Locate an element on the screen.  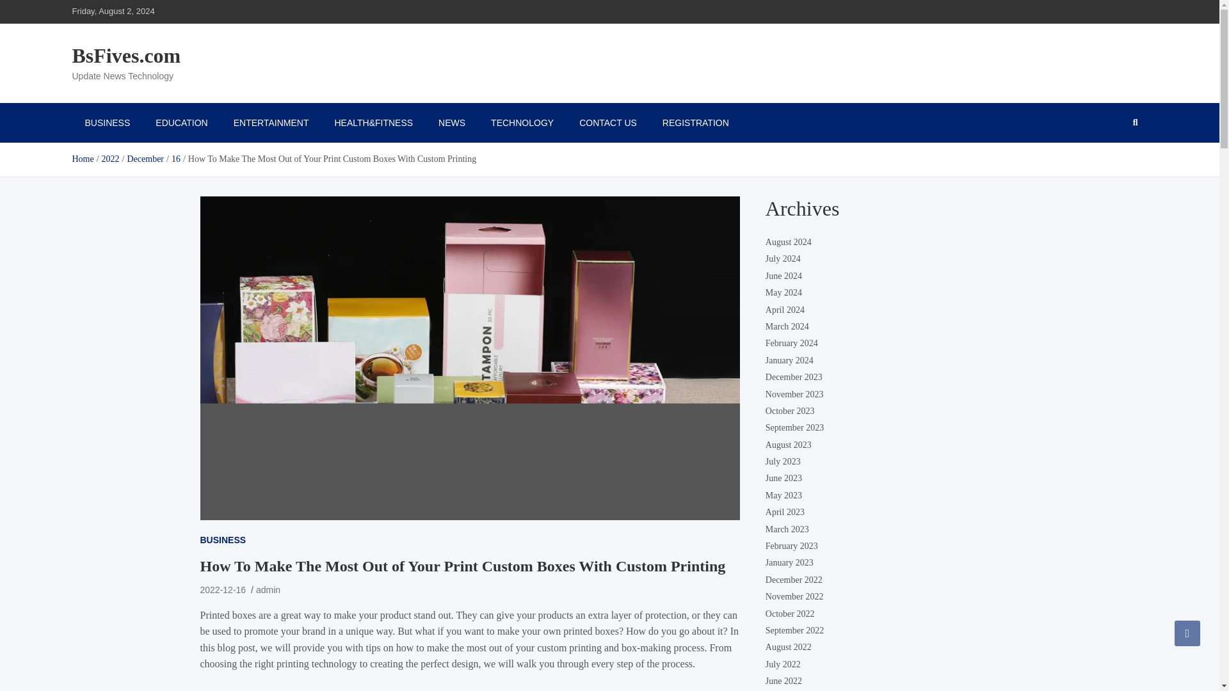
NEWS is located at coordinates (451, 122).